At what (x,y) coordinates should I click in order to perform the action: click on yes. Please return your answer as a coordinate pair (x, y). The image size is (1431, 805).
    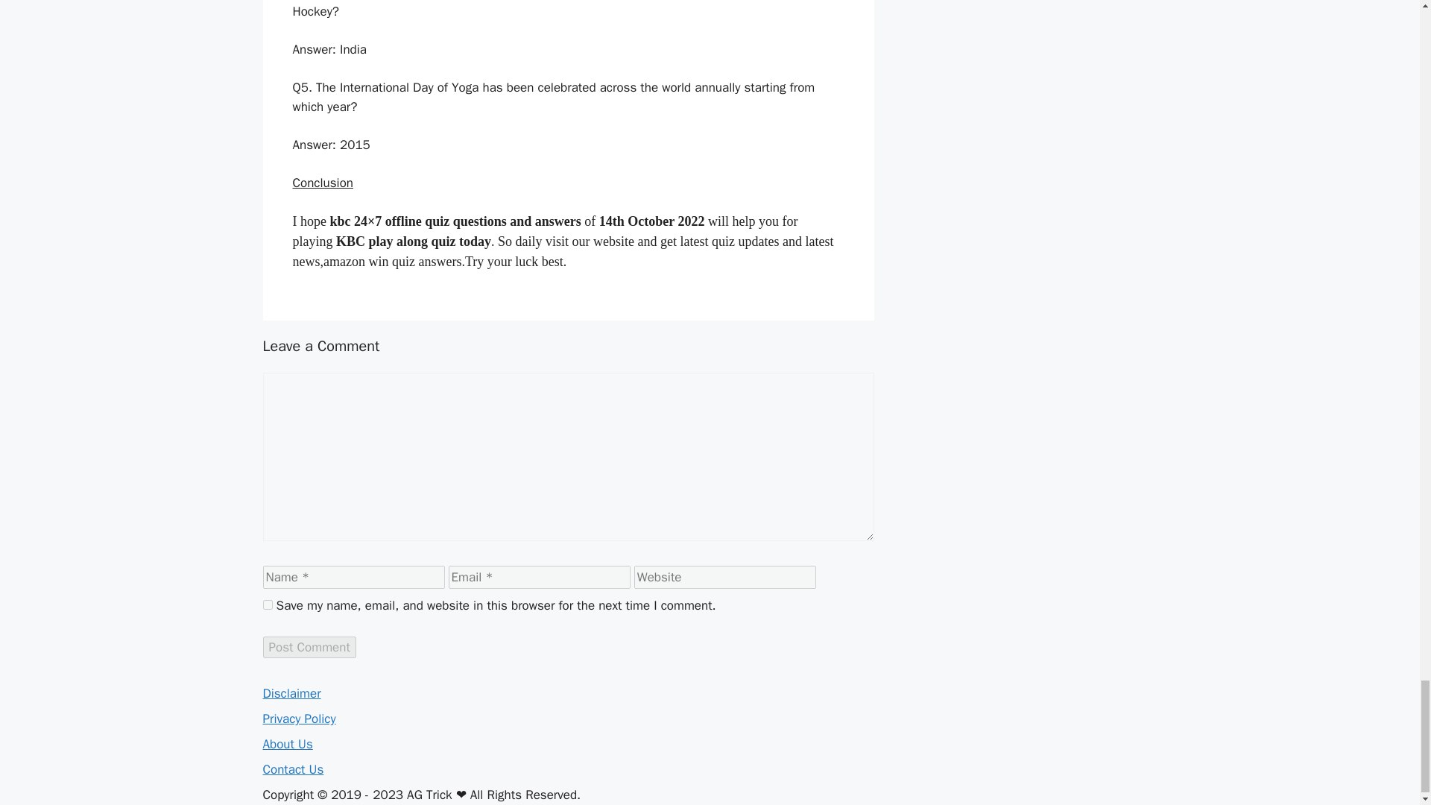
    Looking at the image, I should click on (267, 604).